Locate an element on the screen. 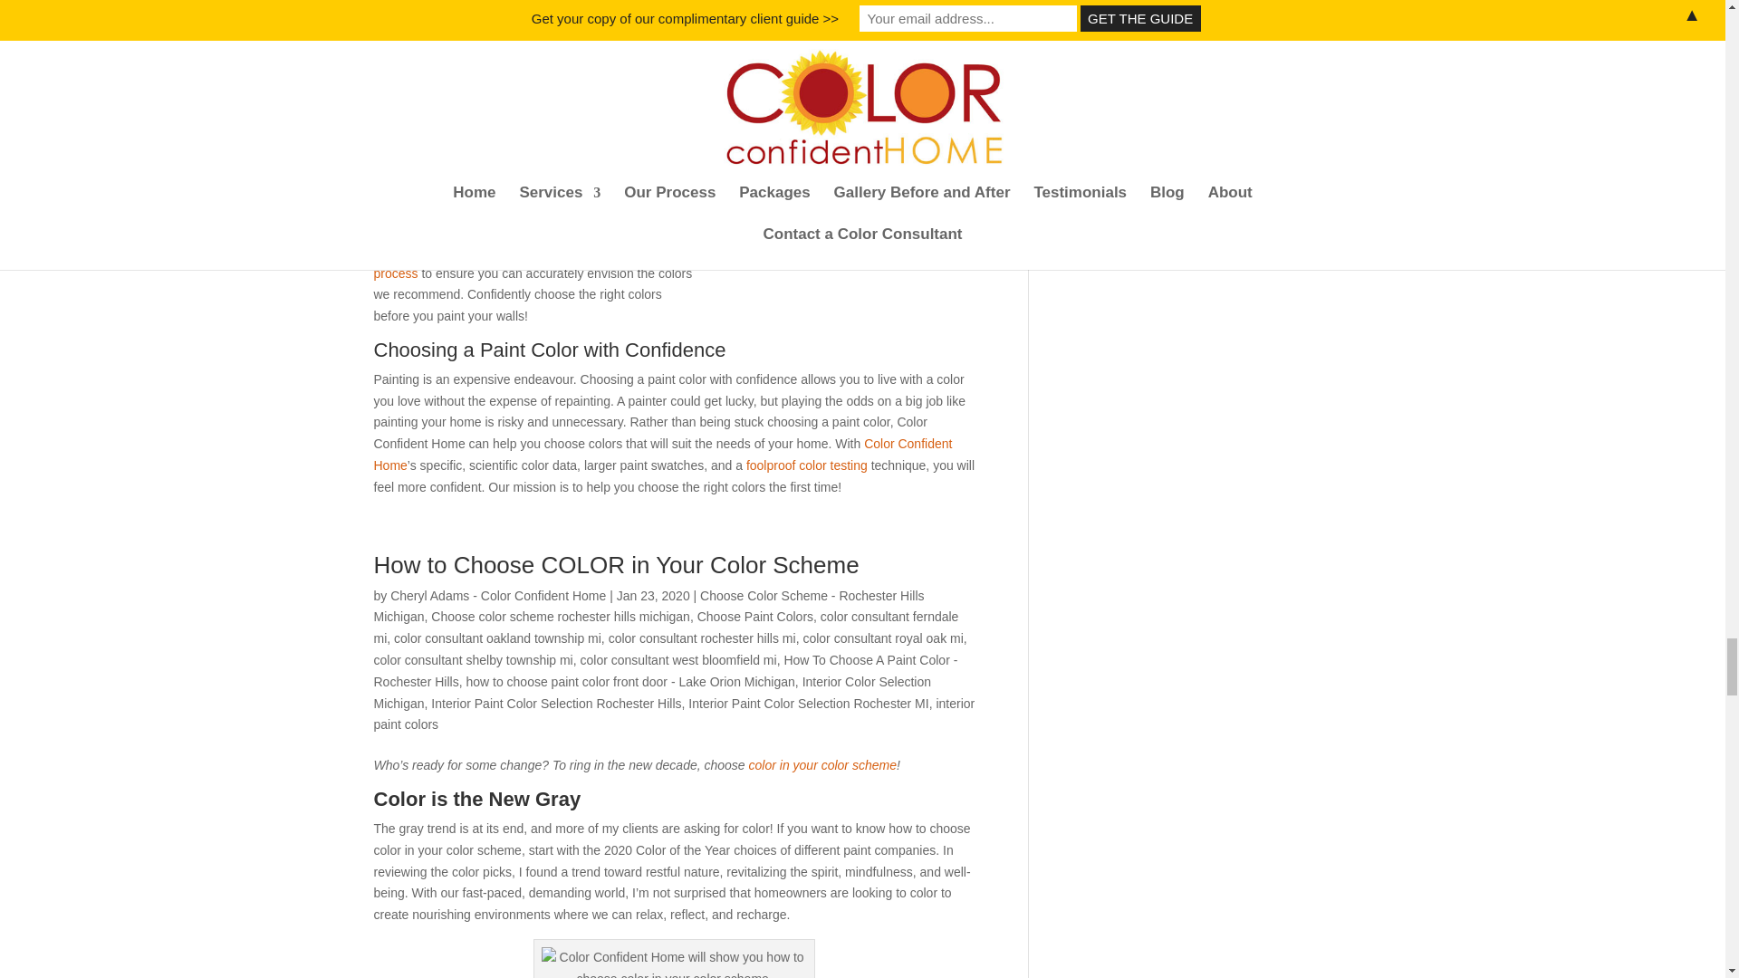 Image resolution: width=1739 pixels, height=978 pixels. Posts by Cheryl Adams - Color Confident Home is located at coordinates (497, 596).